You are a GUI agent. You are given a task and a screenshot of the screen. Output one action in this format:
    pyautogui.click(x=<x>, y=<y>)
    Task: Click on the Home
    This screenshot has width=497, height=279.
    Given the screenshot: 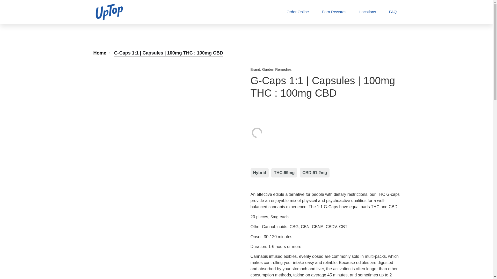 What is the action you would take?
    pyautogui.click(x=100, y=53)
    